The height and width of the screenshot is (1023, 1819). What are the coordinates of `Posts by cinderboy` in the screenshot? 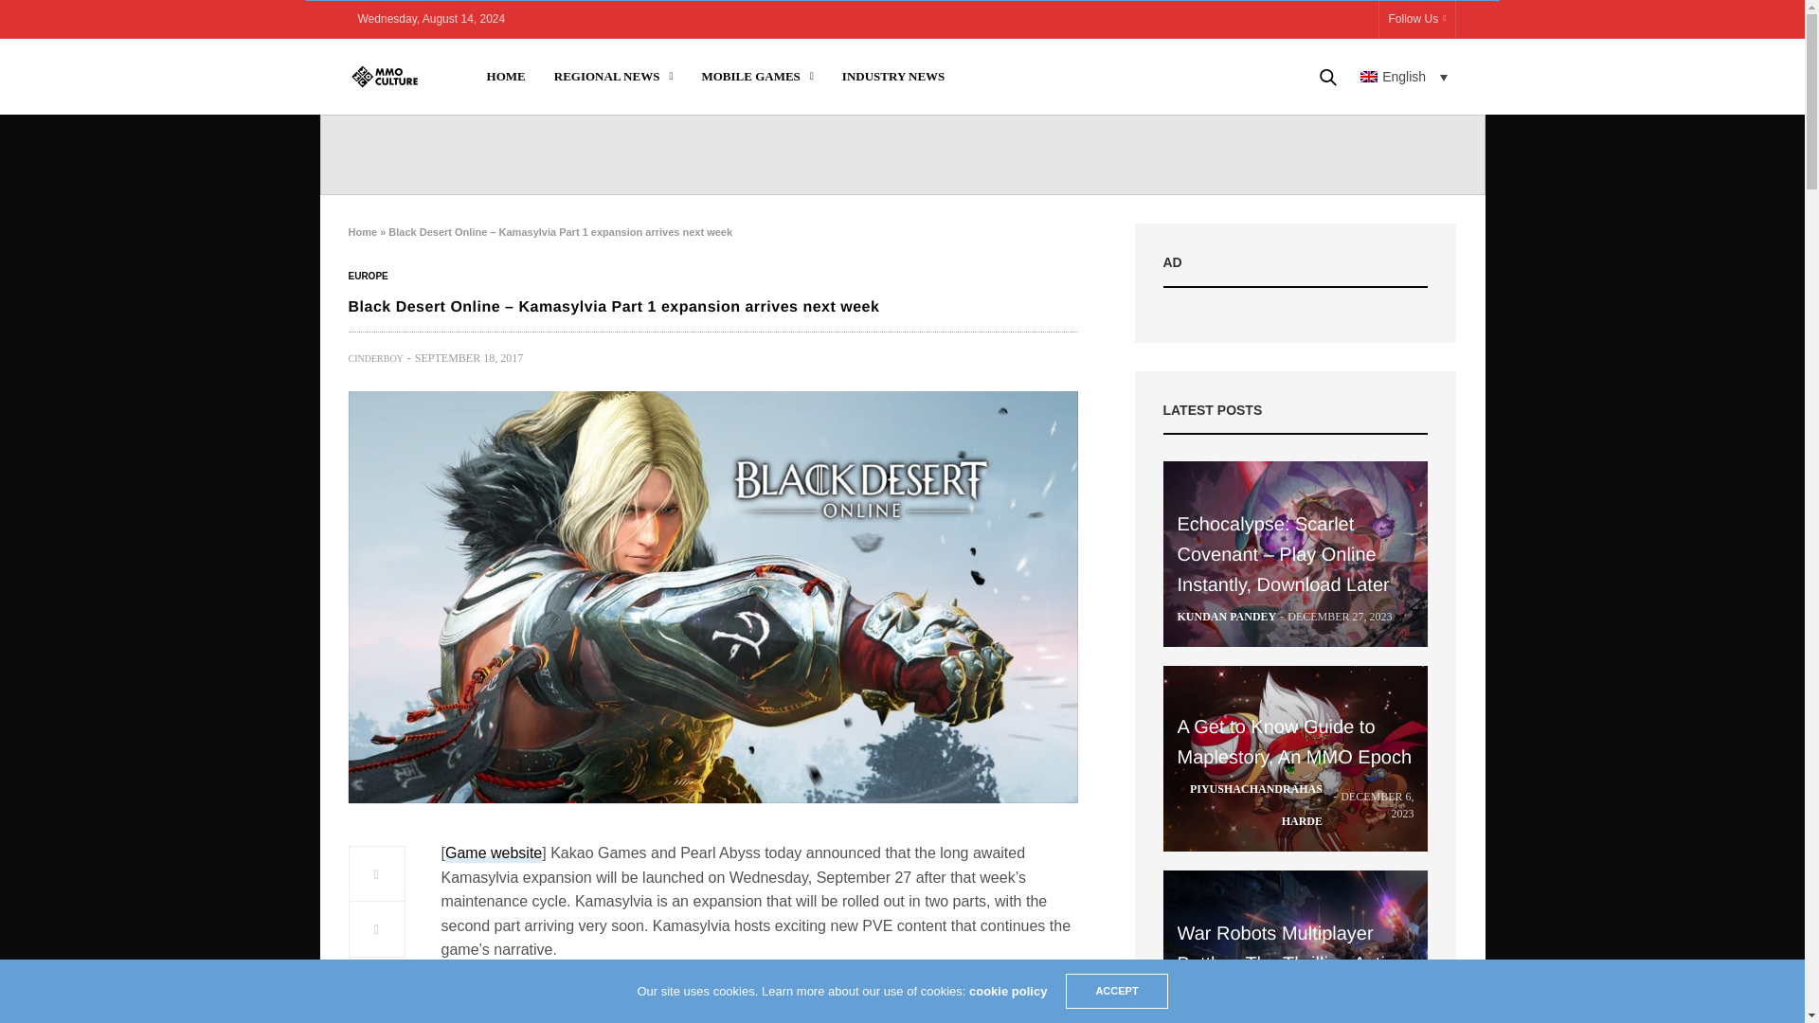 It's located at (376, 358).